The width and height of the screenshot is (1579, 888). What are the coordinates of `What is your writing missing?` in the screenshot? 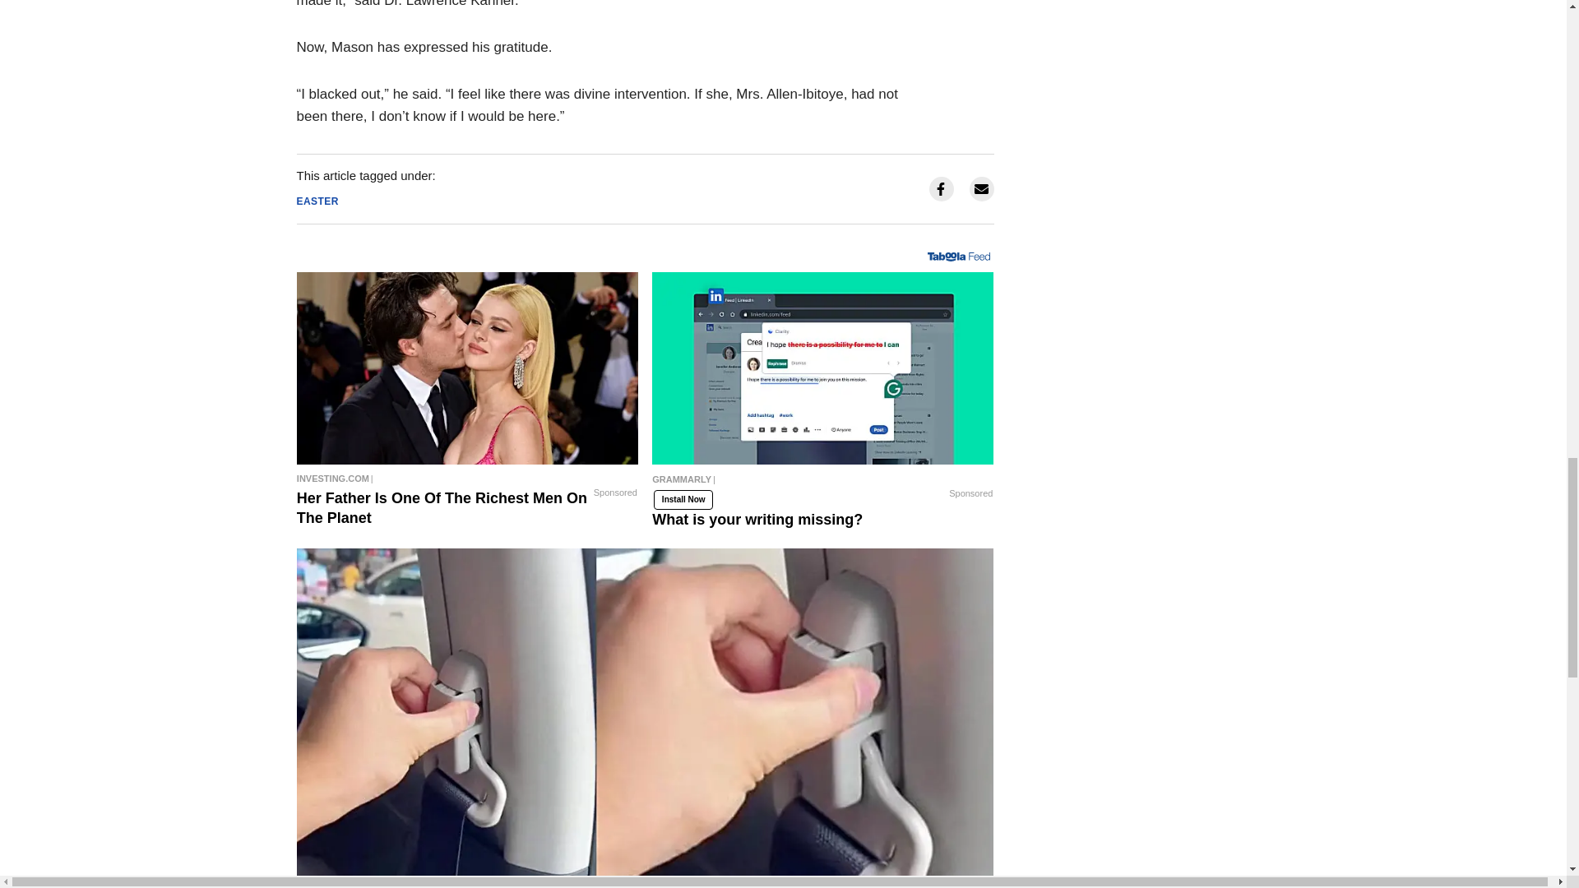 It's located at (822, 483).